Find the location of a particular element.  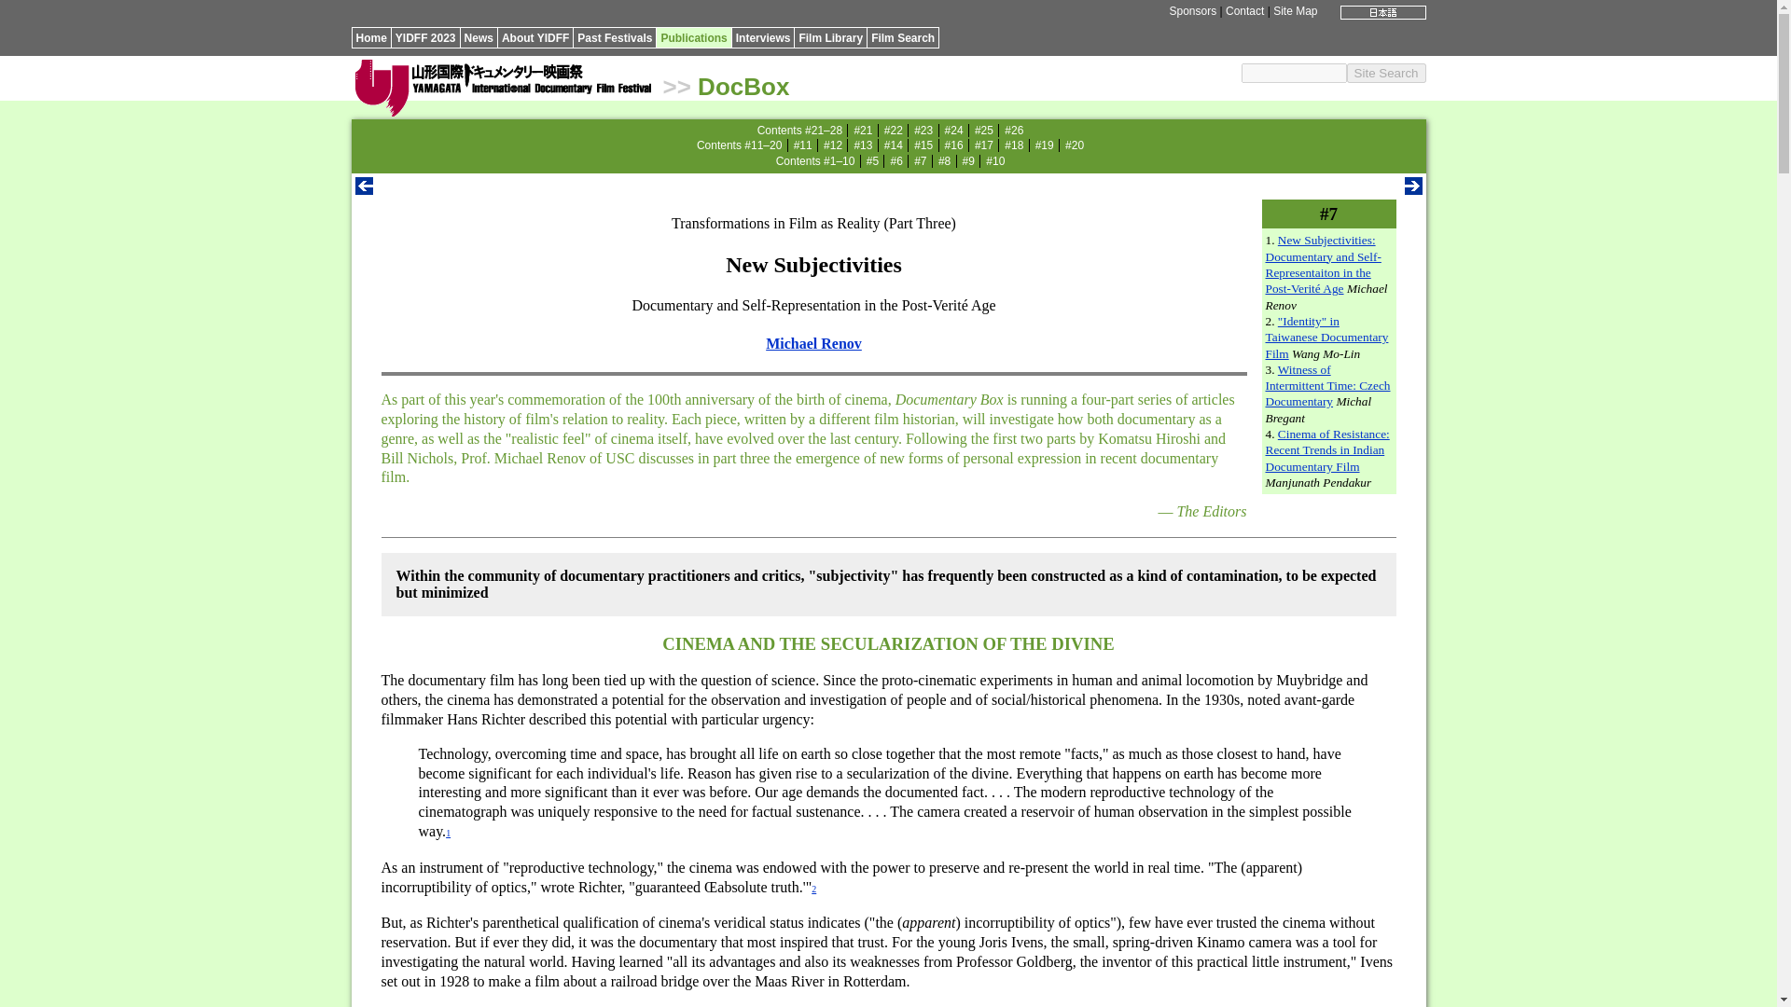

Site Map is located at coordinates (1295, 11).